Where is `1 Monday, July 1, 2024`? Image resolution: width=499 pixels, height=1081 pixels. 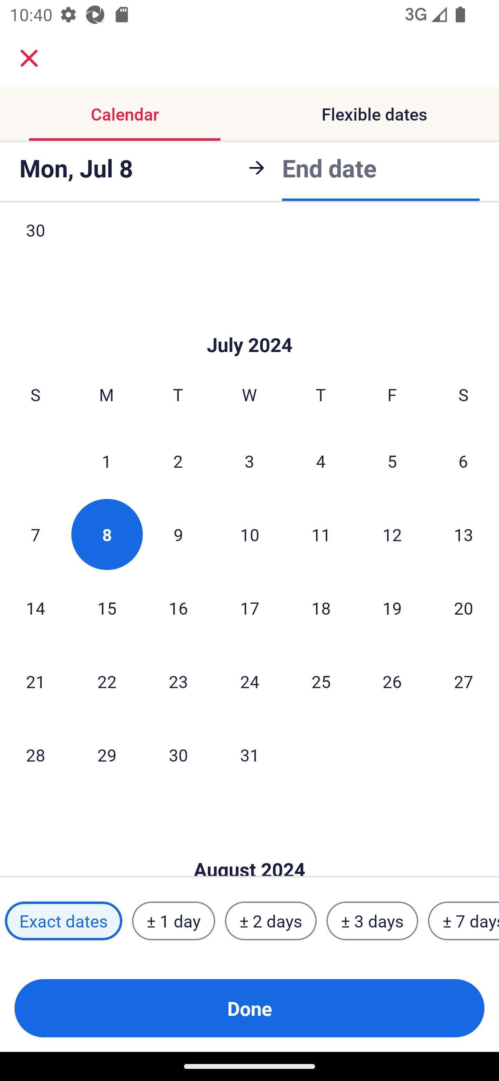 1 Monday, July 1, 2024 is located at coordinates (106, 461).